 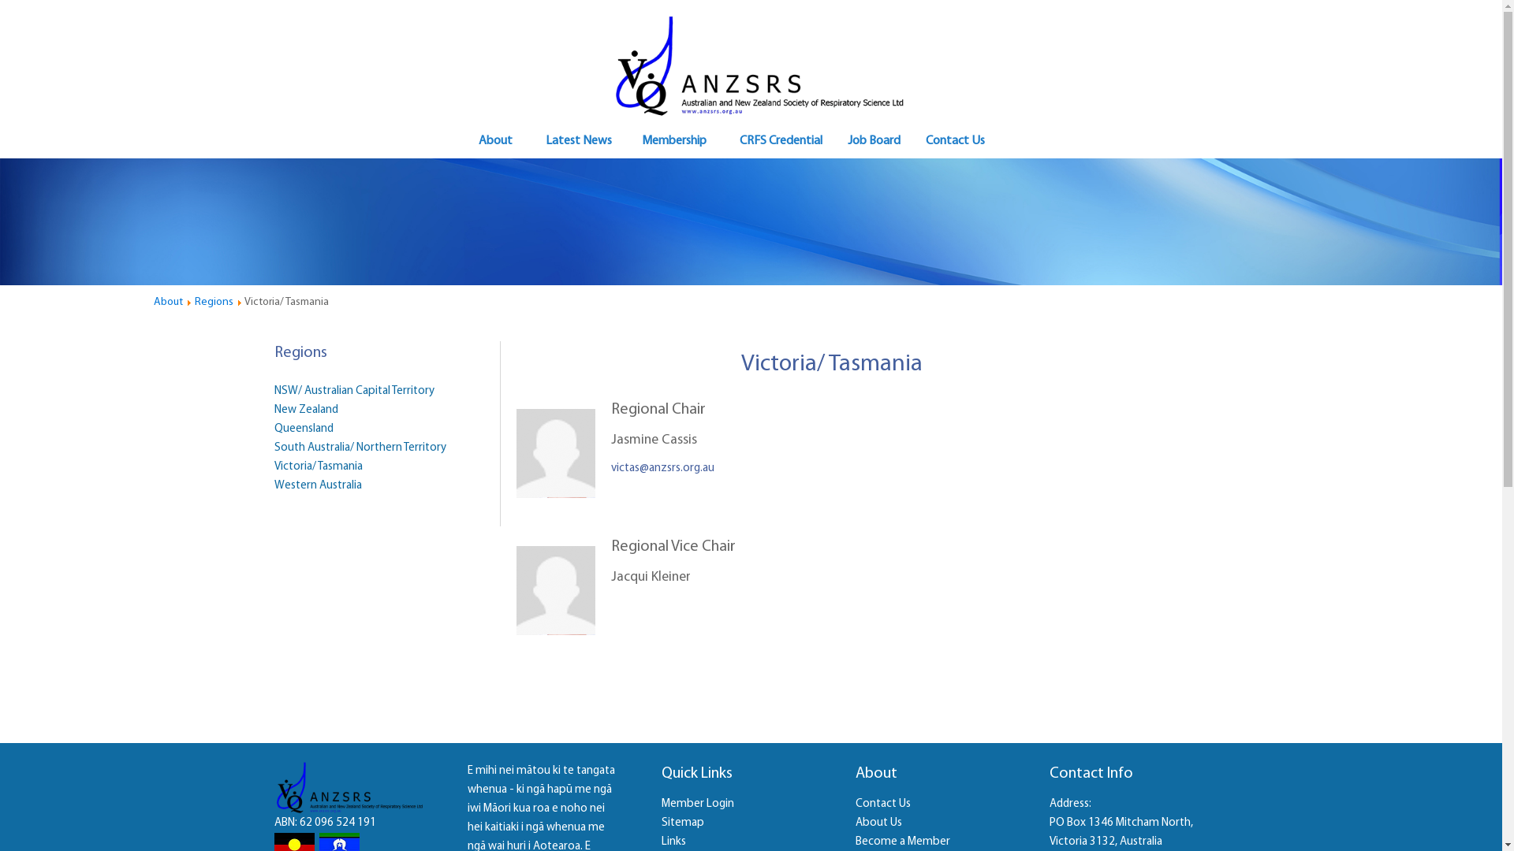 What do you see at coordinates (673, 547) in the screenshot?
I see `Regional Vice Chair` at bounding box center [673, 547].